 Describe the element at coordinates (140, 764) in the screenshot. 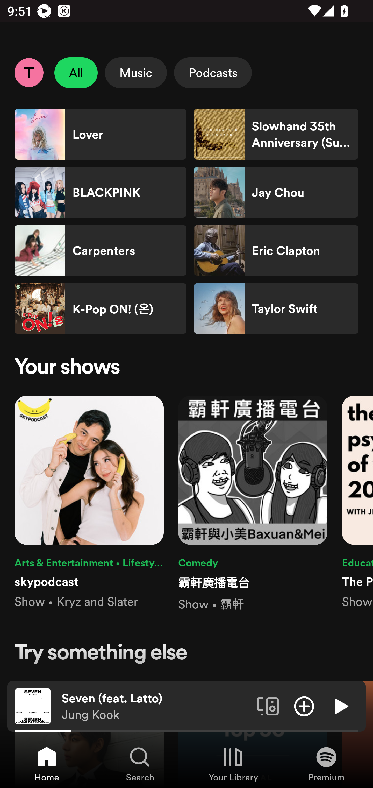

I see `Search, Tab 2 of 4 Search Search` at that location.